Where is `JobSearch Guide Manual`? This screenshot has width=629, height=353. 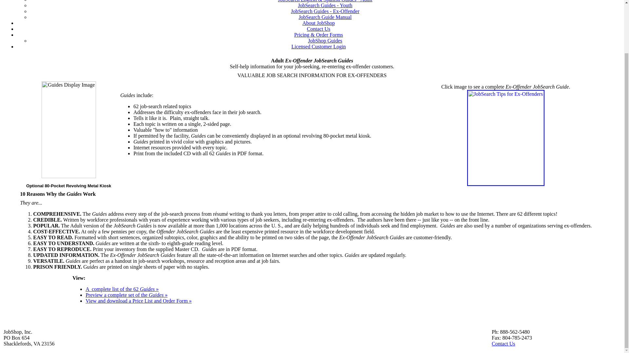
JobSearch Guide Manual is located at coordinates (325, 17).